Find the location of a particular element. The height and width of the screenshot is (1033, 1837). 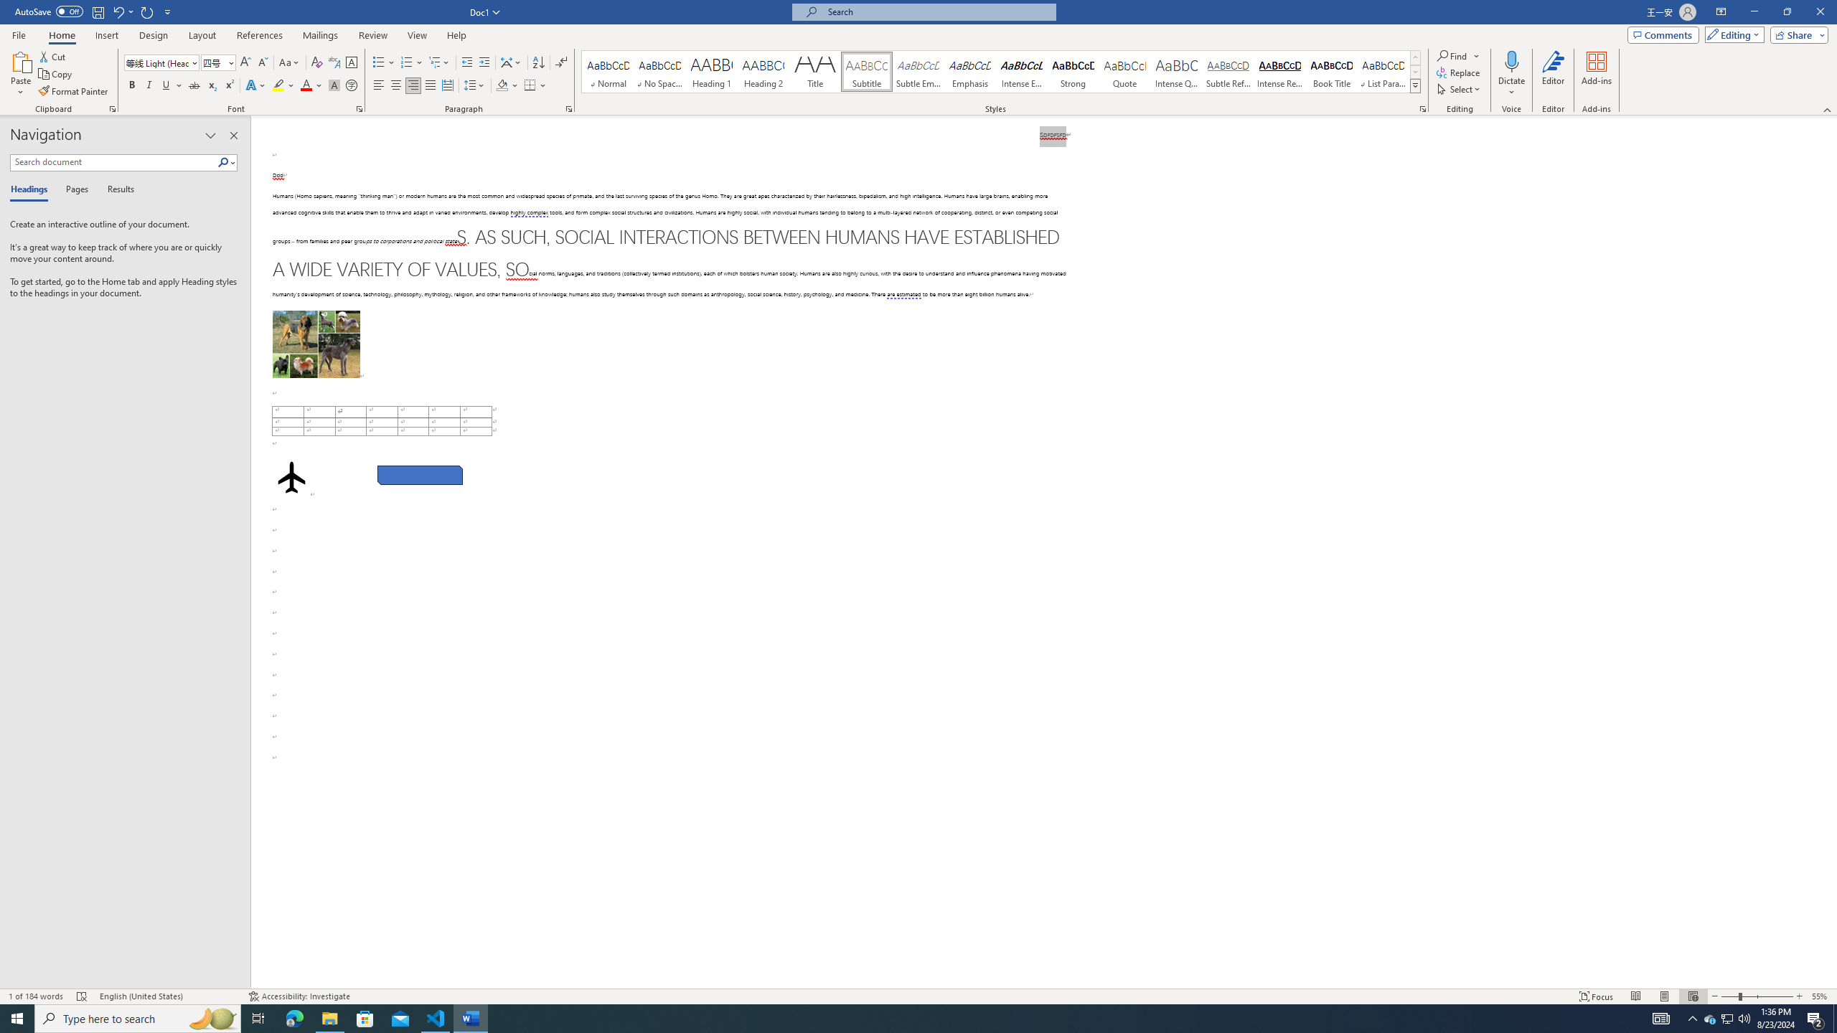

Editor is located at coordinates (1554, 74).